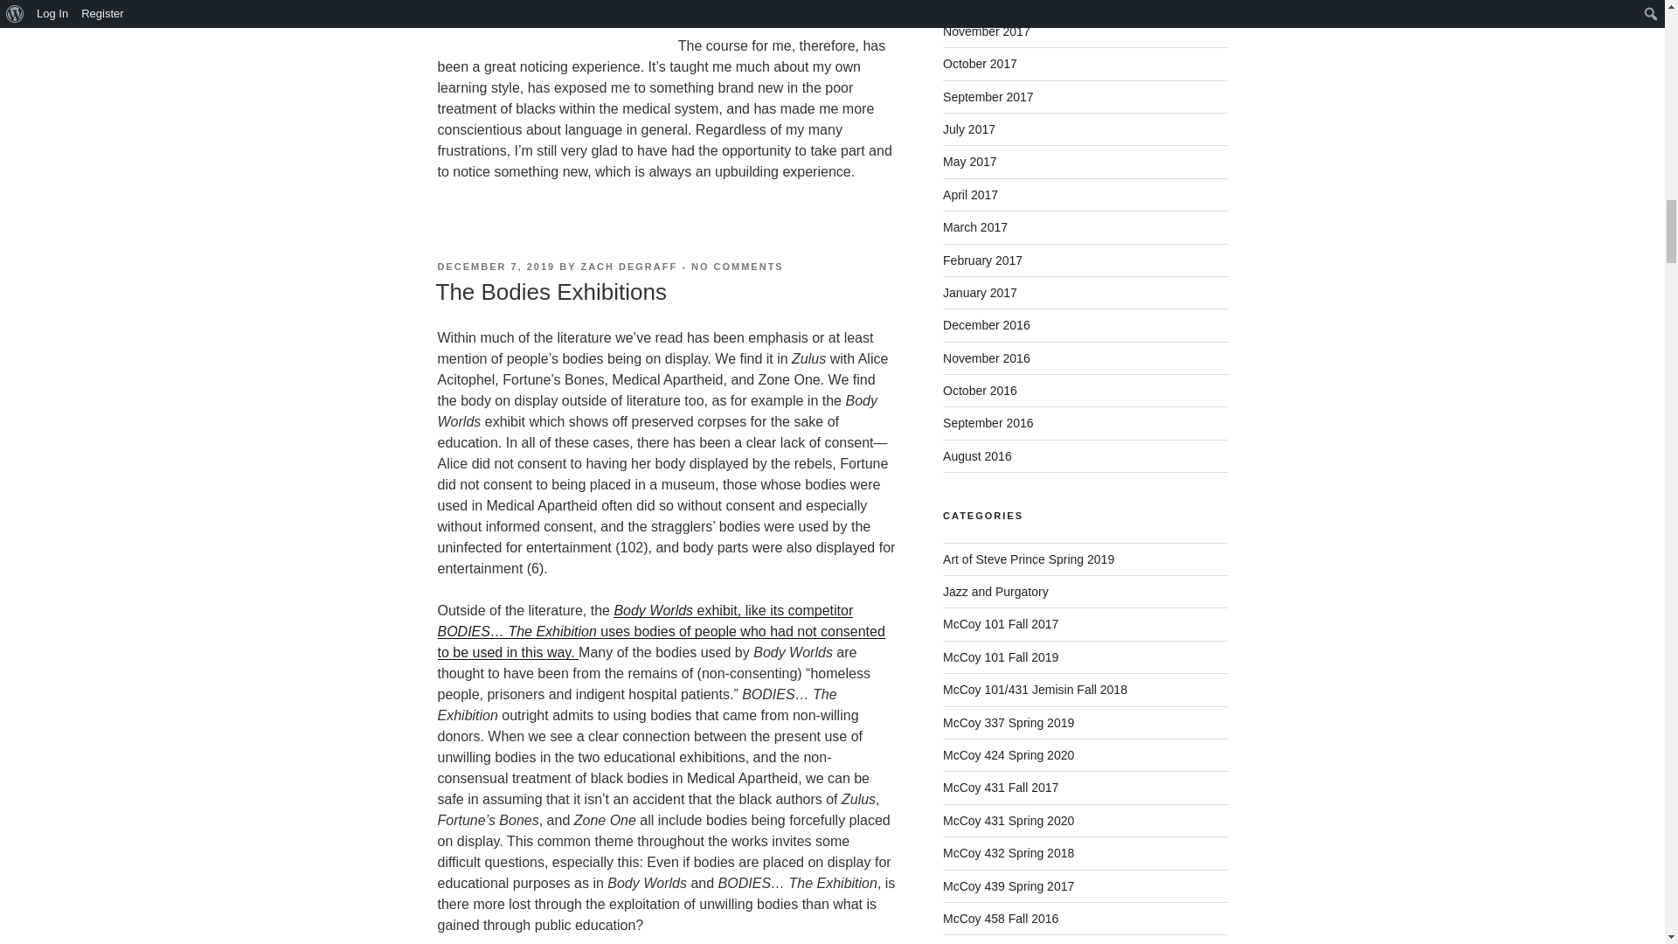  Describe the element at coordinates (496, 267) in the screenshot. I see `DECEMBER 7, 2019` at that location.